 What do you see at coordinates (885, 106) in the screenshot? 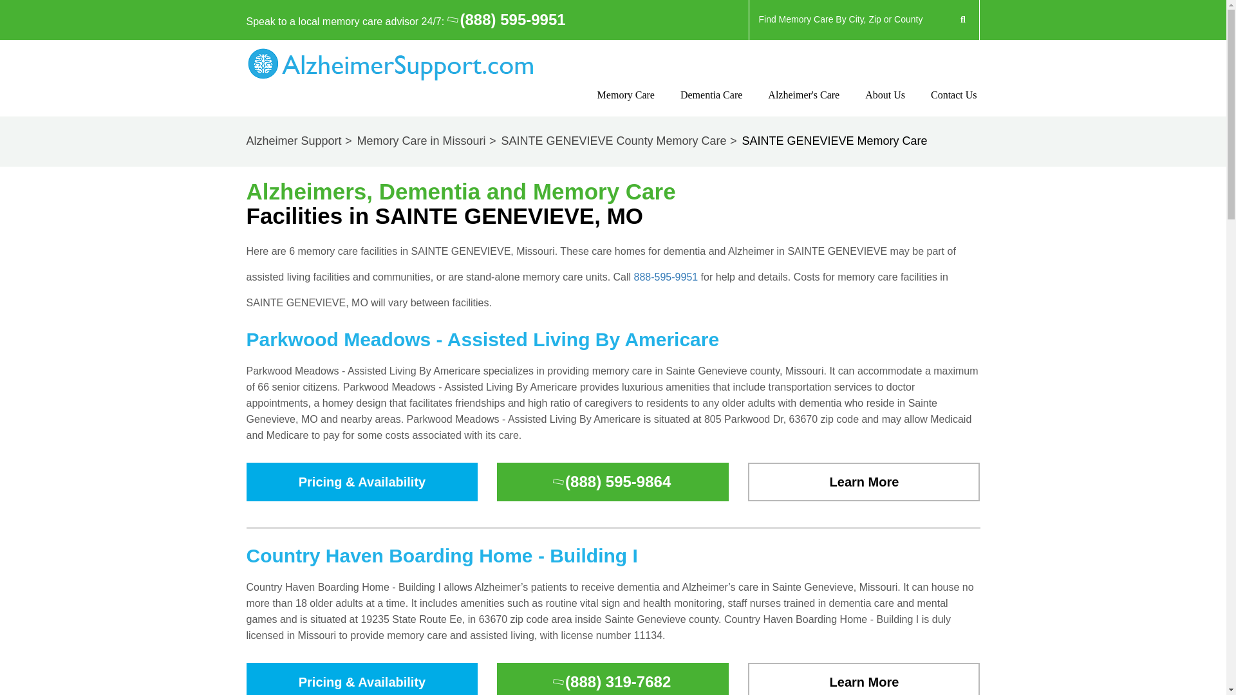
I see `Contact Us` at bounding box center [885, 106].